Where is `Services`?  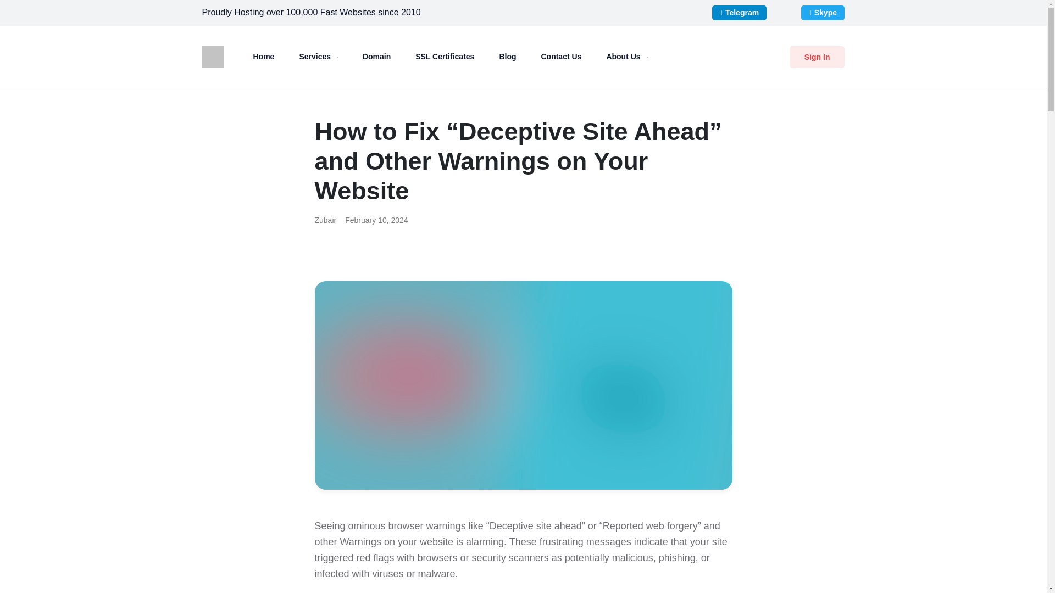
Services is located at coordinates (318, 56).